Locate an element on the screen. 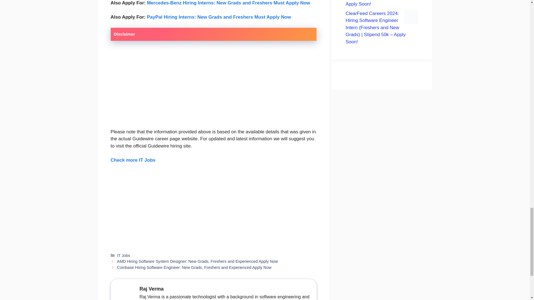  Check more IT Jobs is located at coordinates (133, 160).